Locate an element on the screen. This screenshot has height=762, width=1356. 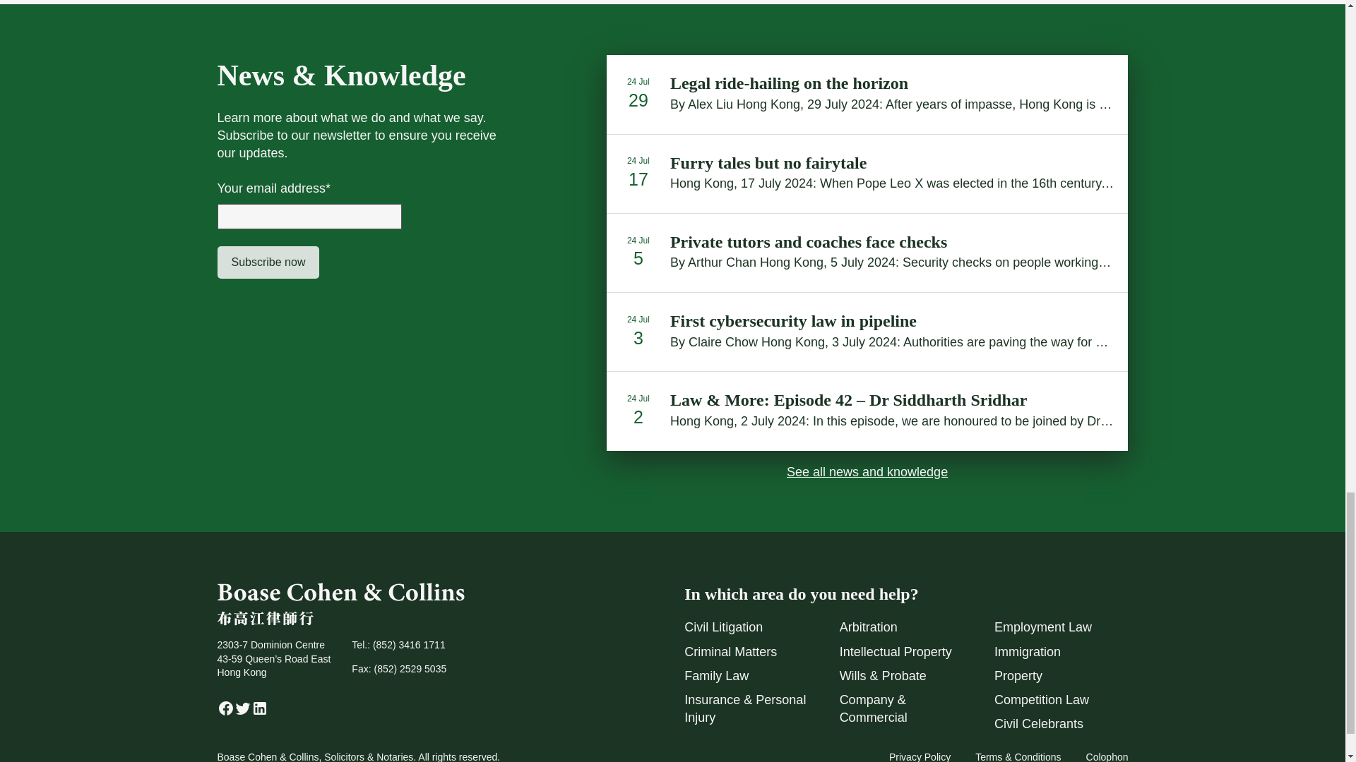
Immigration is located at coordinates (1027, 652).